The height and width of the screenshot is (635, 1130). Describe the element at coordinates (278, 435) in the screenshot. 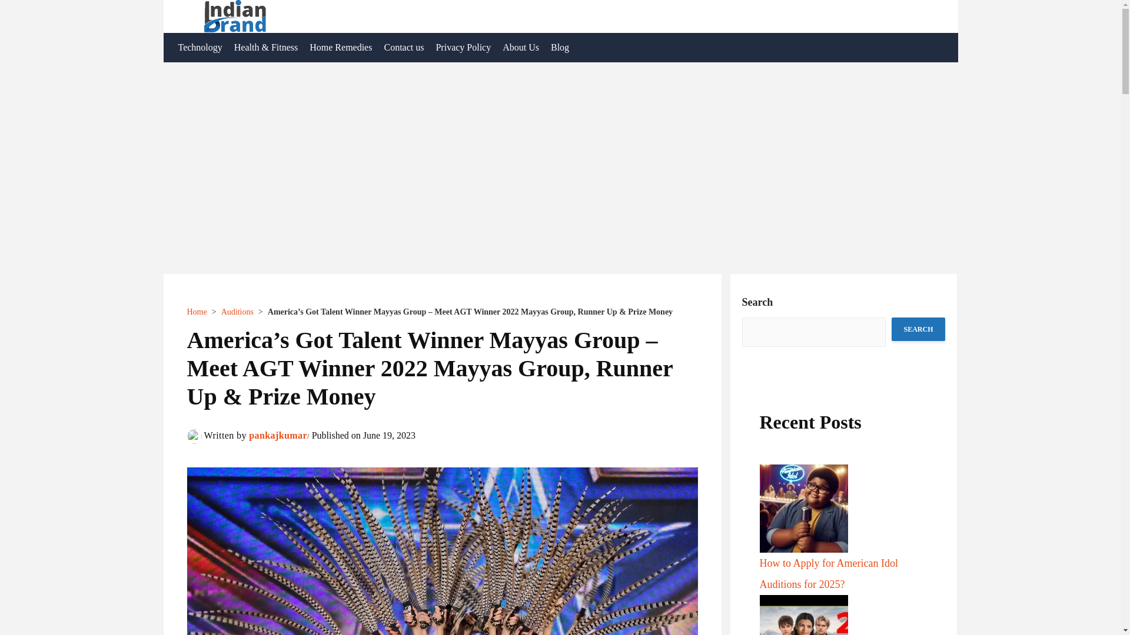

I see `Posts by pankajkumar` at that location.